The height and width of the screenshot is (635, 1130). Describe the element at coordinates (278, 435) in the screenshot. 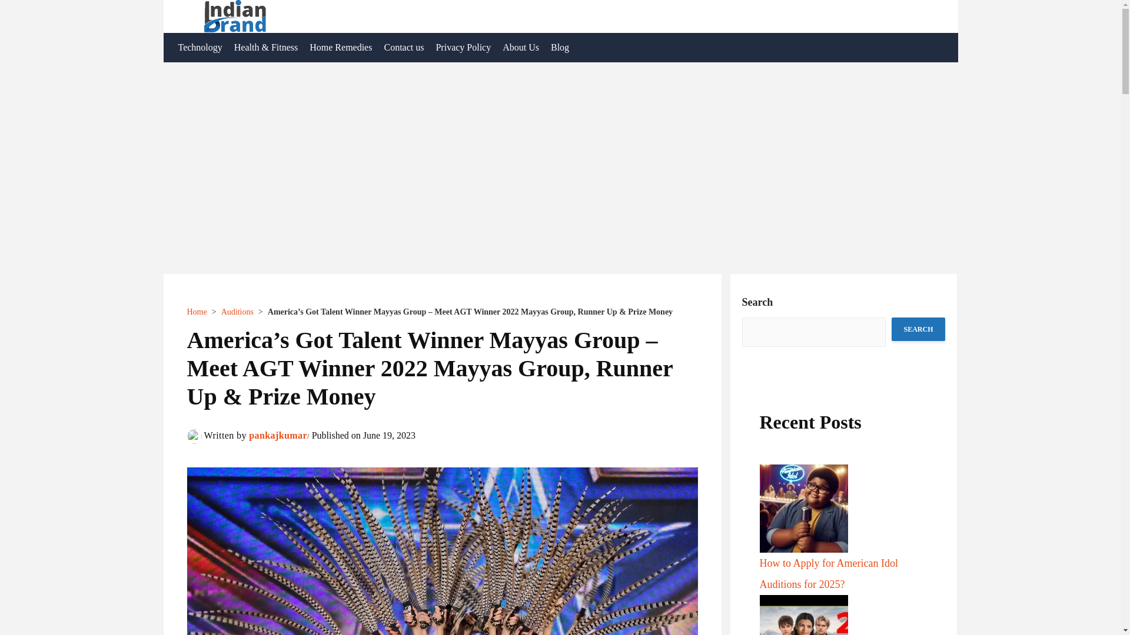

I see `Posts by pankajkumar` at that location.